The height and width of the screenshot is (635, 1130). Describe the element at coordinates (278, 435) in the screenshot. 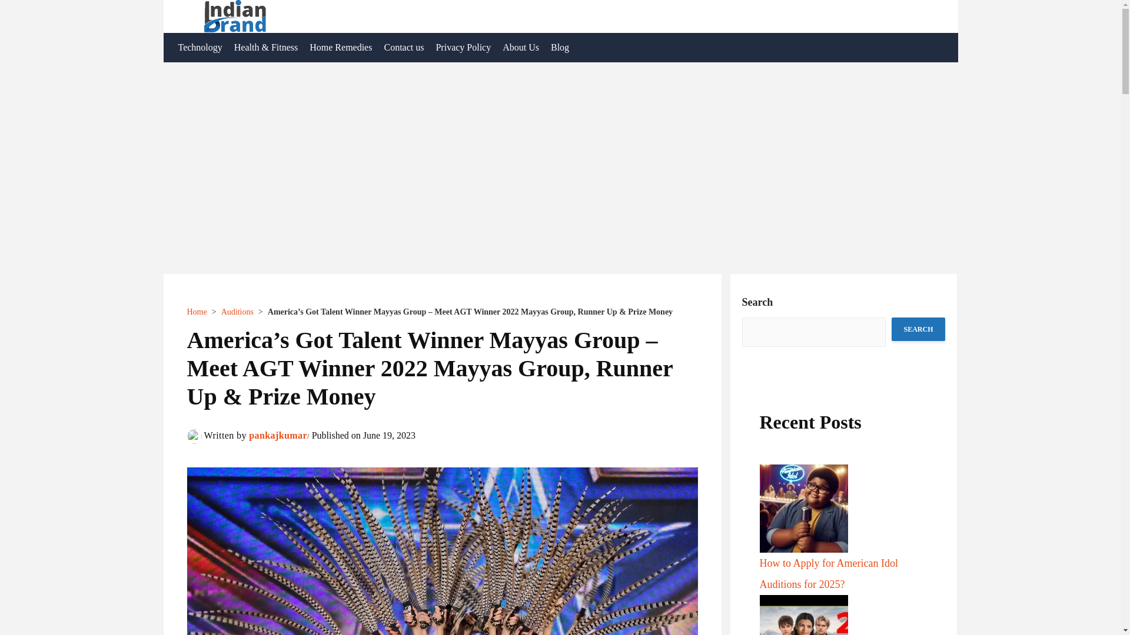

I see `Posts by pankajkumar` at that location.